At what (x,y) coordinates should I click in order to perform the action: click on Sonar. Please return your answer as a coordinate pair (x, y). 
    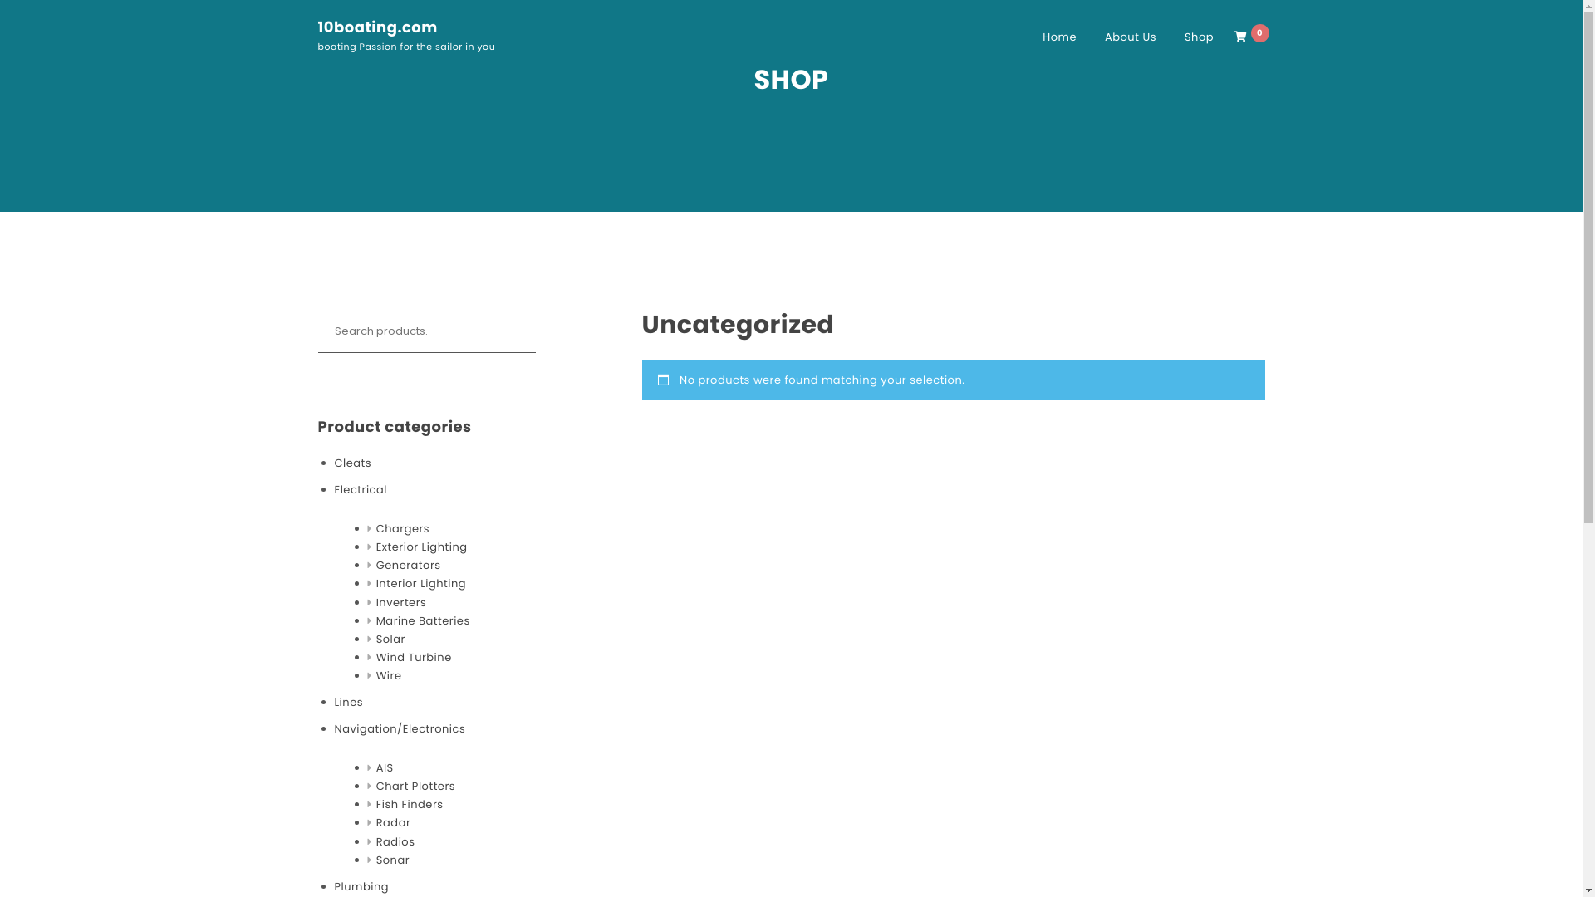
    Looking at the image, I should click on (393, 860).